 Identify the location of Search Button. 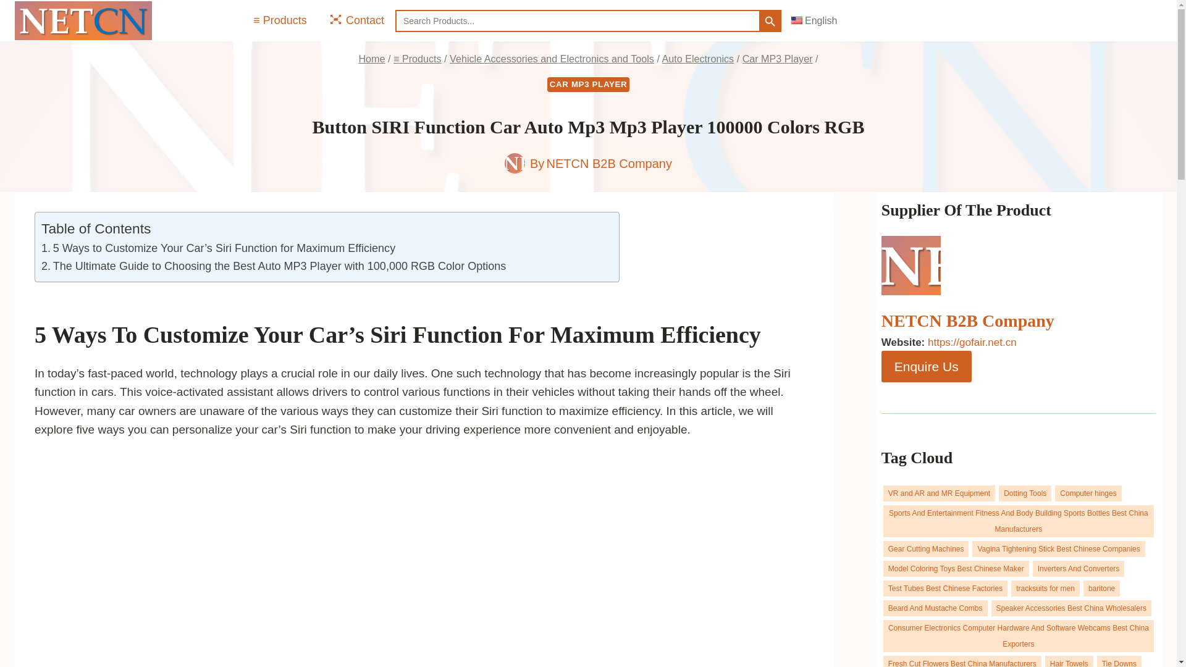
(770, 21).